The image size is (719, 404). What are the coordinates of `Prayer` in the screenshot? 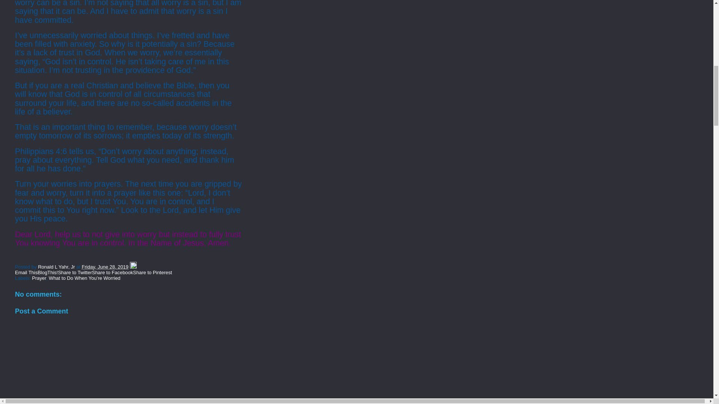 It's located at (39, 278).